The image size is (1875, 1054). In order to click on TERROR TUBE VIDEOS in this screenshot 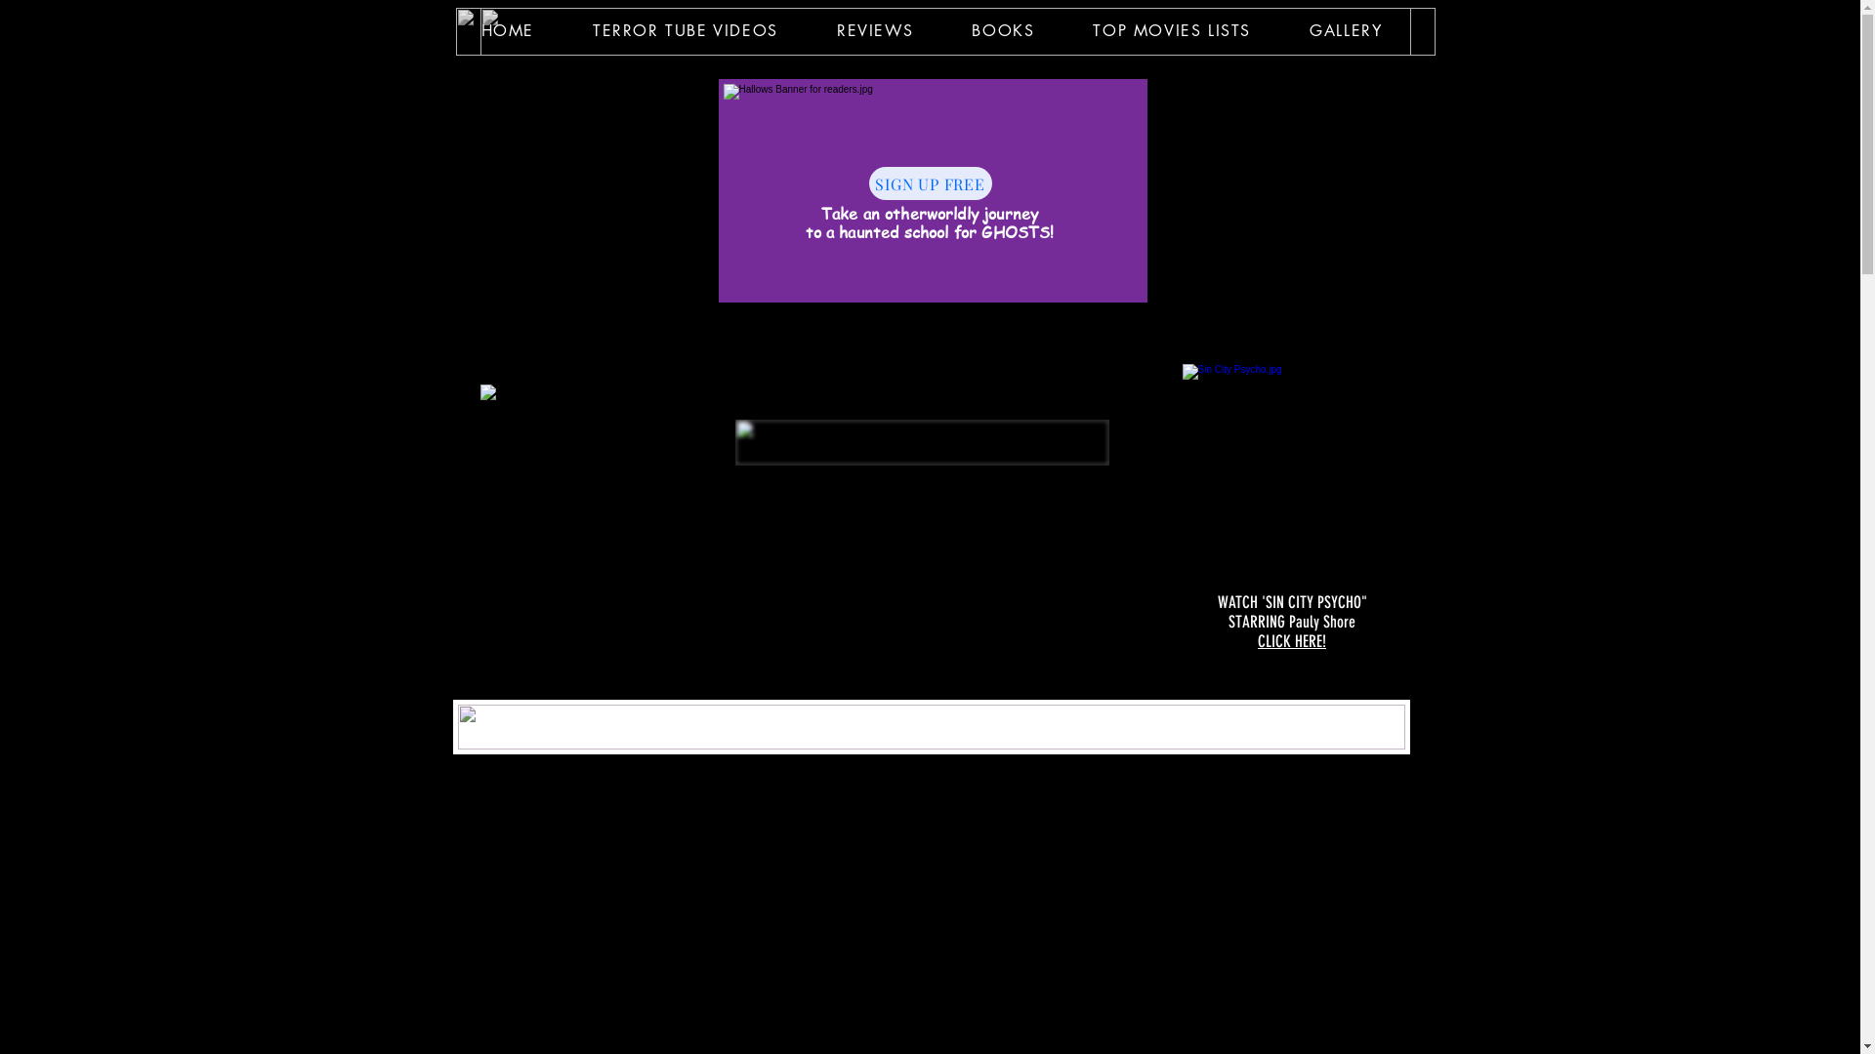, I will do `click(686, 31)`.